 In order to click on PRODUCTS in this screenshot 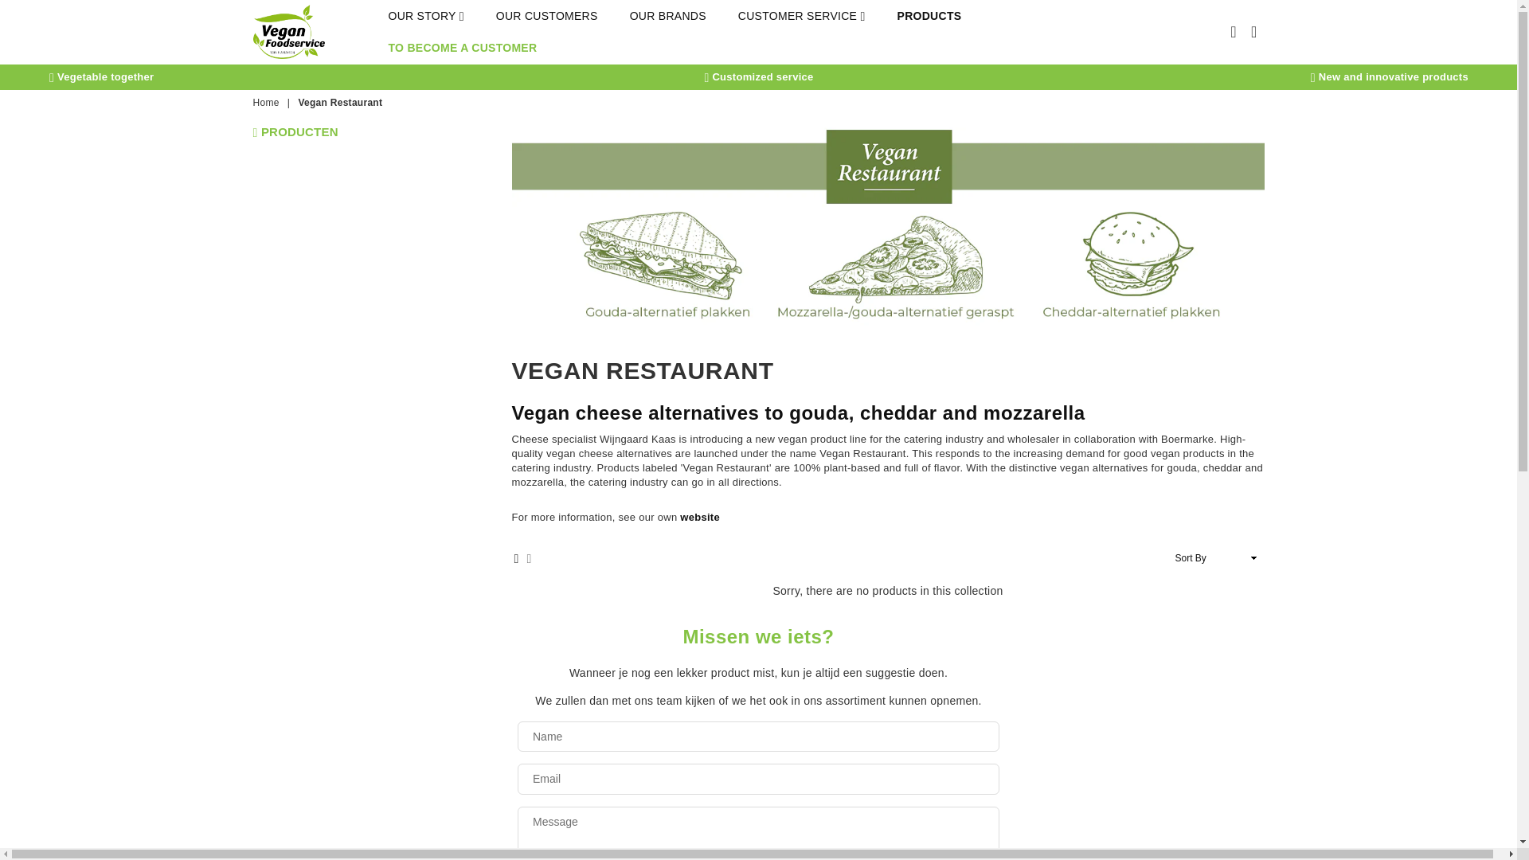, I will do `click(929, 16)`.